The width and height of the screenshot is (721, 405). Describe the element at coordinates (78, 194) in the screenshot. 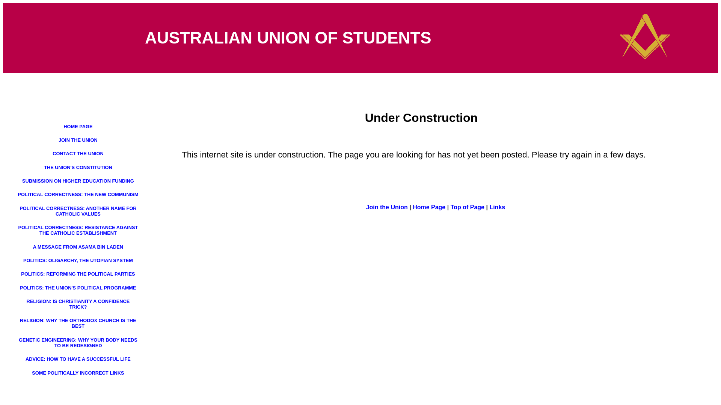

I see `POLITICAL CORRECTNESS: THE NEW COMMUNISM` at that location.